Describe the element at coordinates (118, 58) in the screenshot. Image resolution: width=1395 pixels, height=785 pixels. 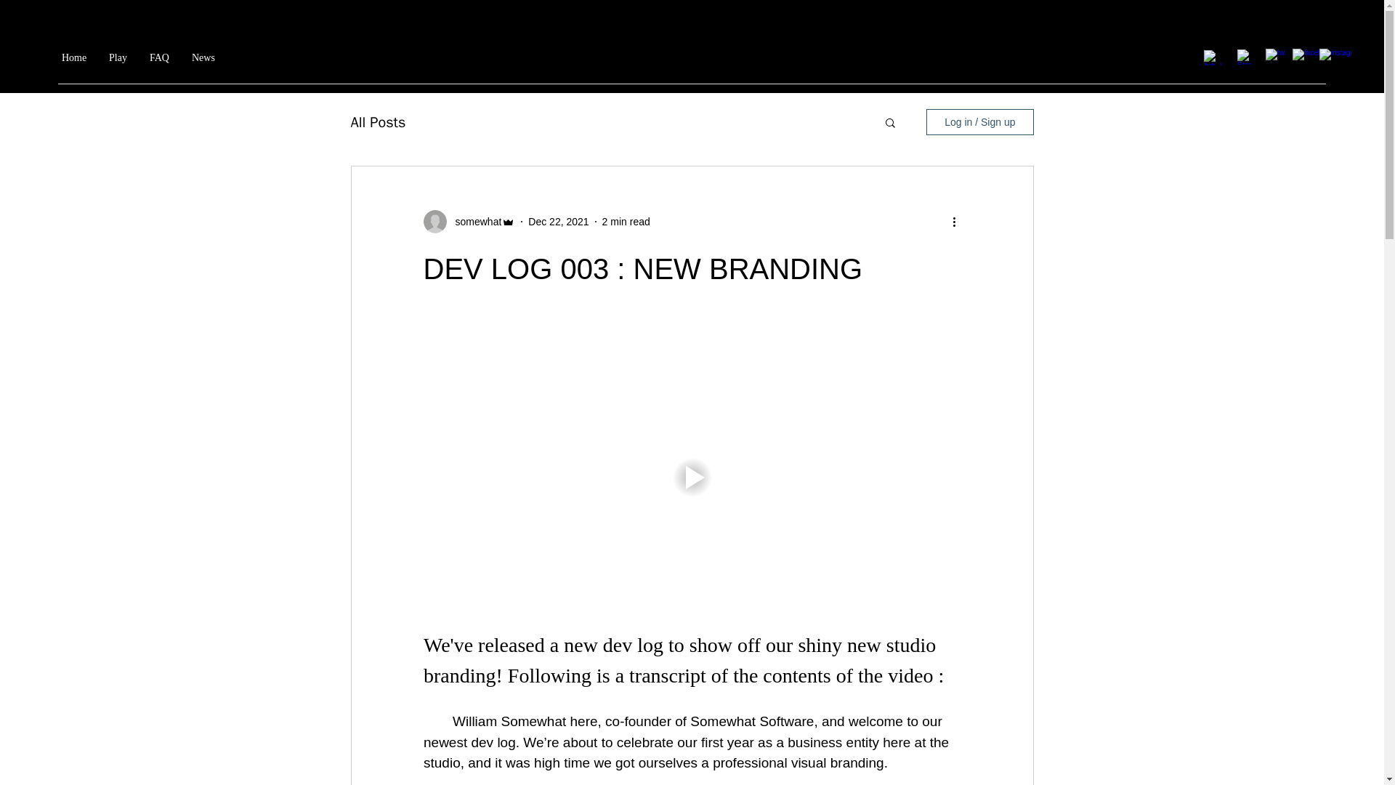
I see `Play` at that location.